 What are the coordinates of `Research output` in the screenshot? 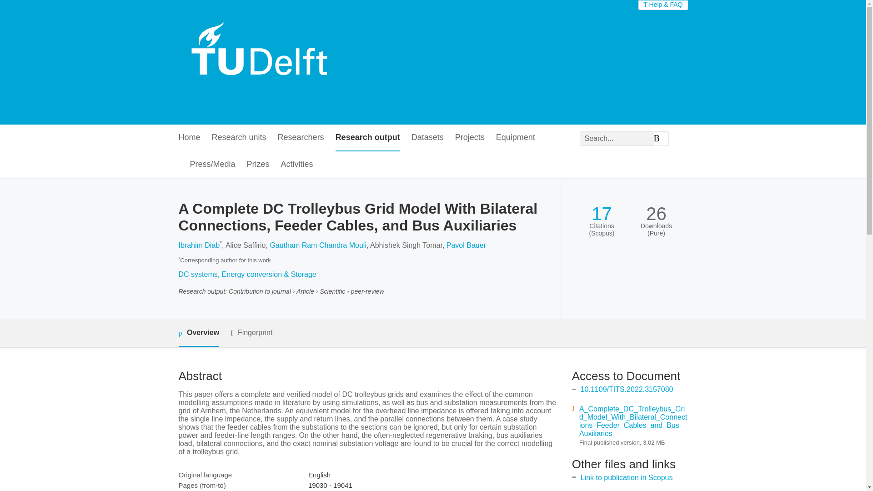 It's located at (367, 138).